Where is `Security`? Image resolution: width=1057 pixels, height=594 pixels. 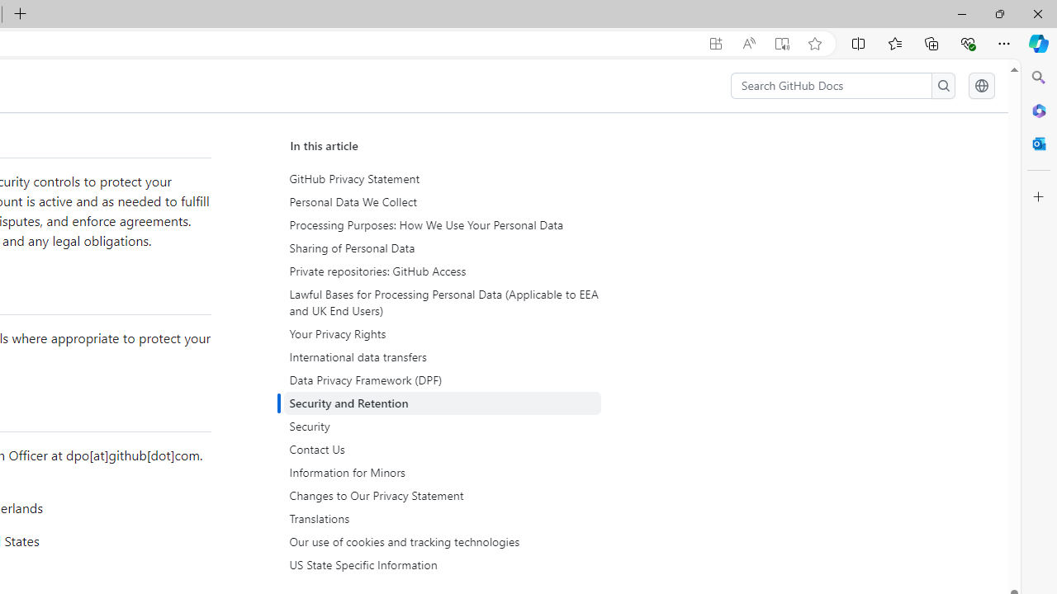 Security is located at coordinates (443, 427).